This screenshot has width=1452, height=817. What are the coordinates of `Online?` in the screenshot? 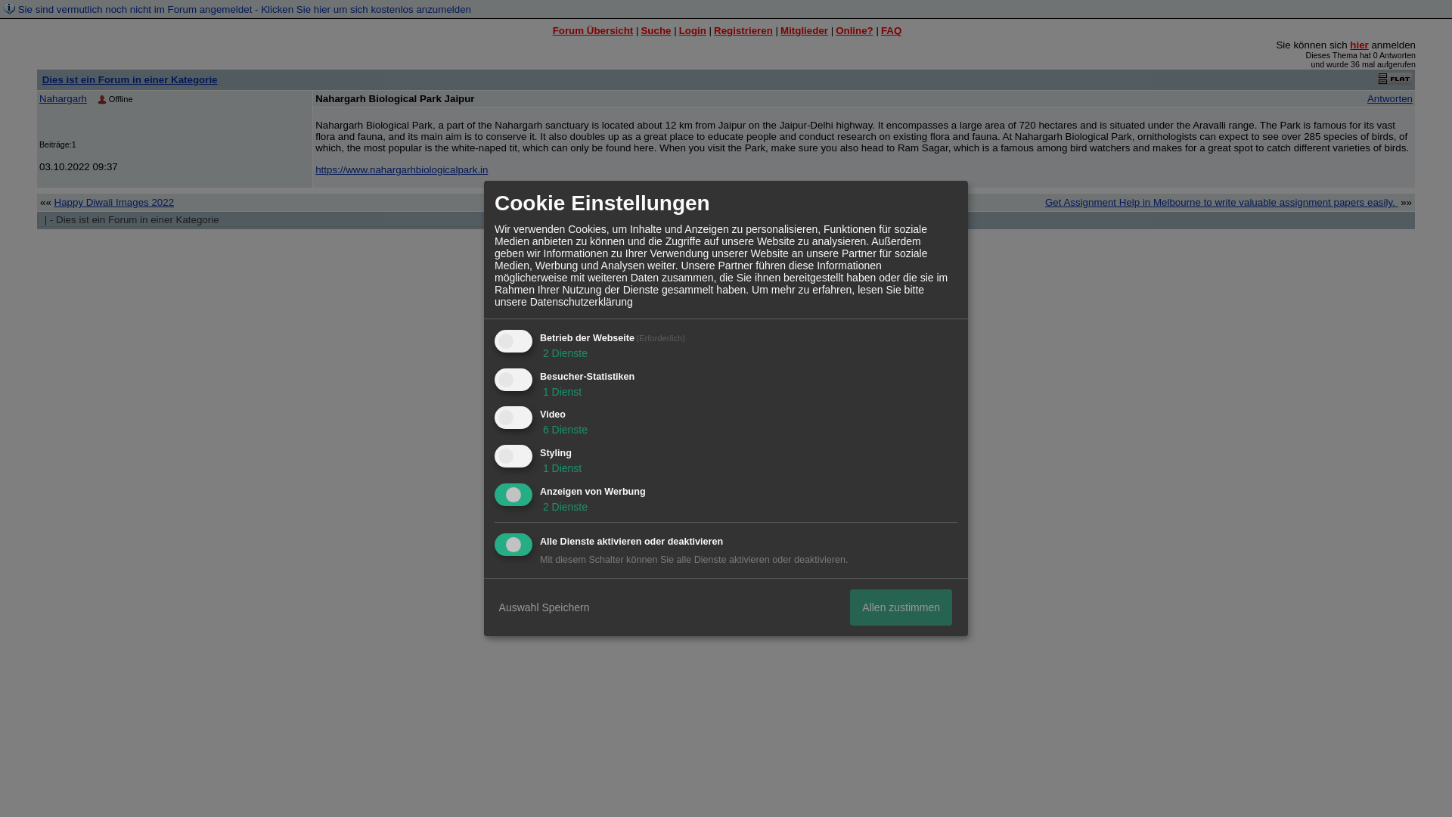 It's located at (855, 30).